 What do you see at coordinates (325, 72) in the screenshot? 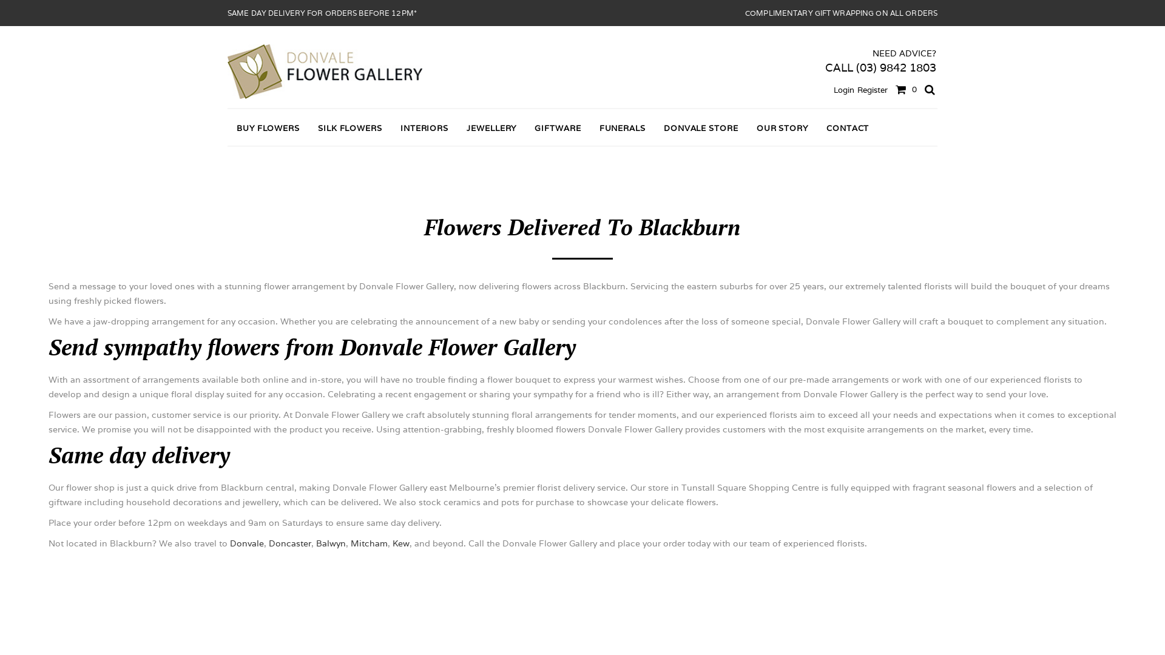
I see `Order and Purchase Flowers Online in Melbourne` at bounding box center [325, 72].